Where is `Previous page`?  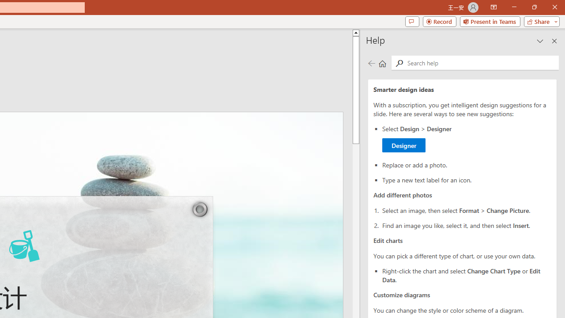 Previous page is located at coordinates (371, 64).